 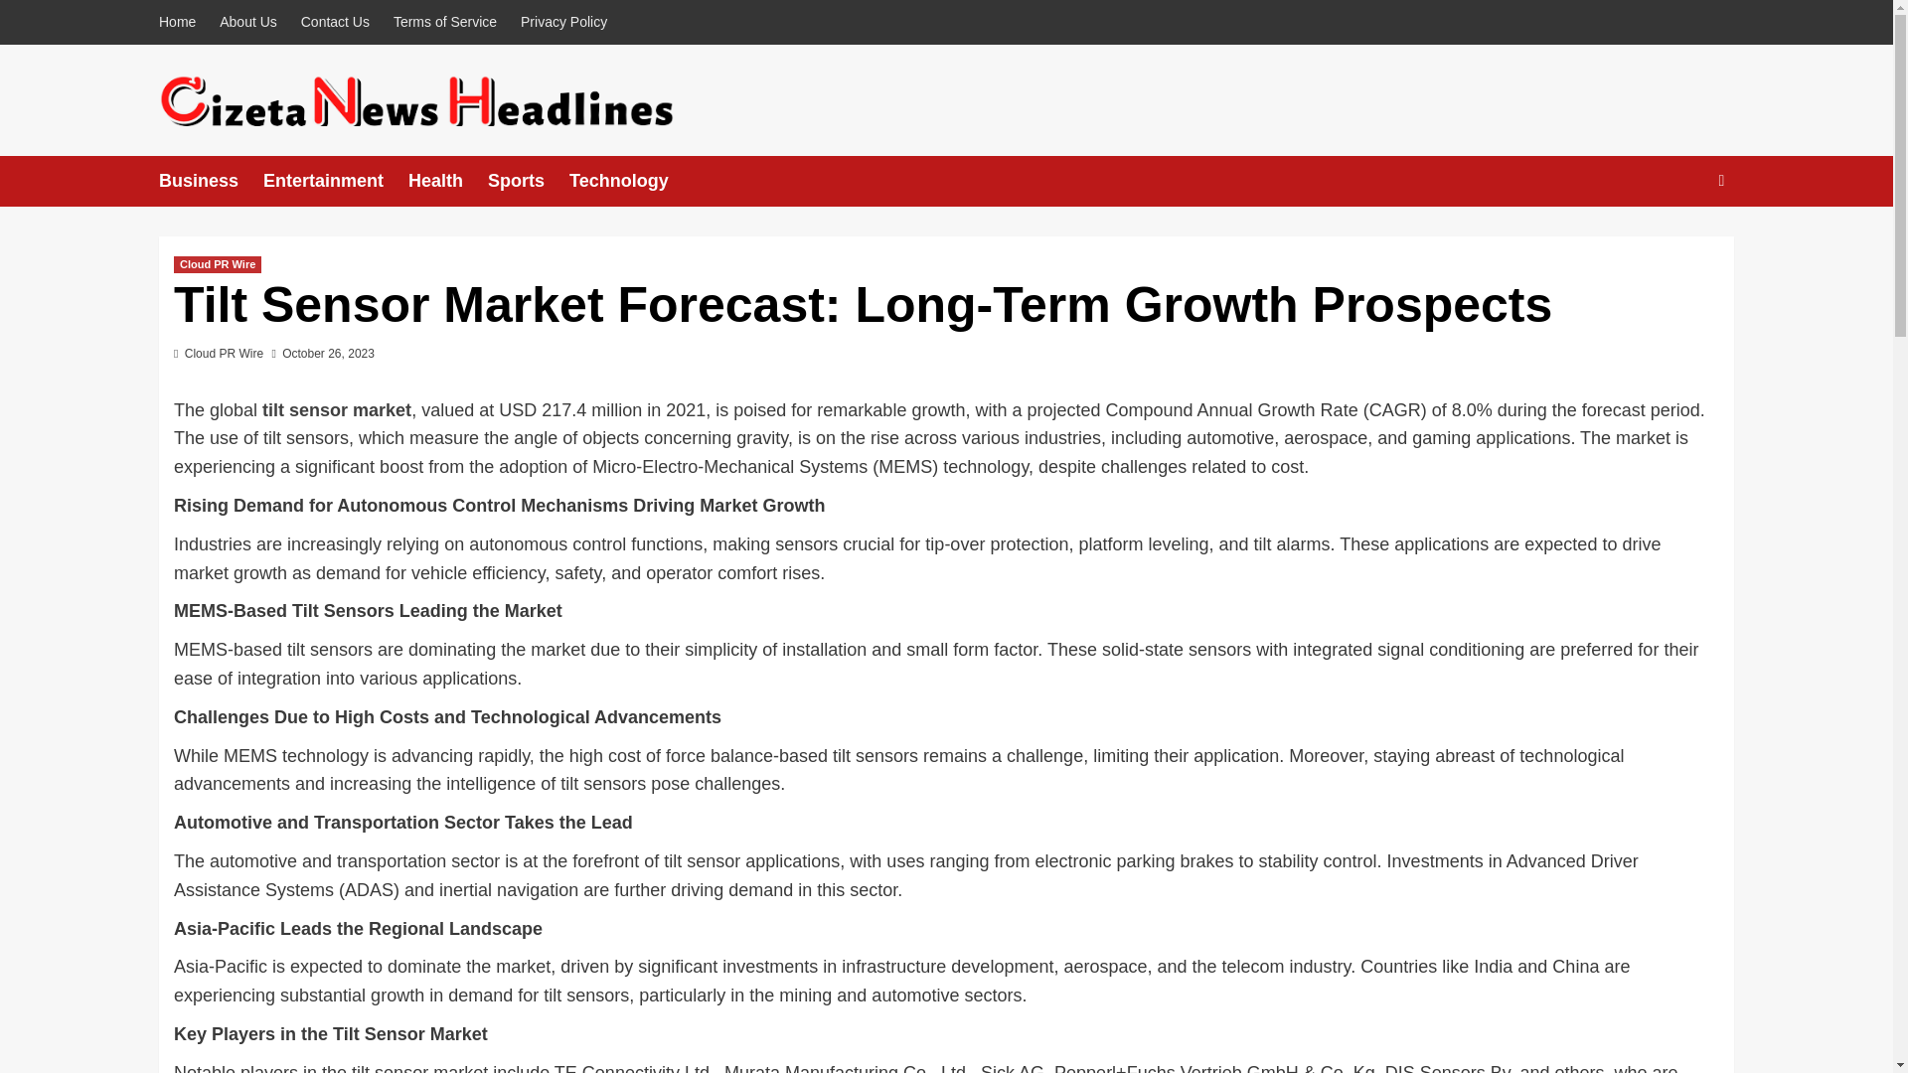 What do you see at coordinates (337, 409) in the screenshot?
I see `tilt sensor market` at bounding box center [337, 409].